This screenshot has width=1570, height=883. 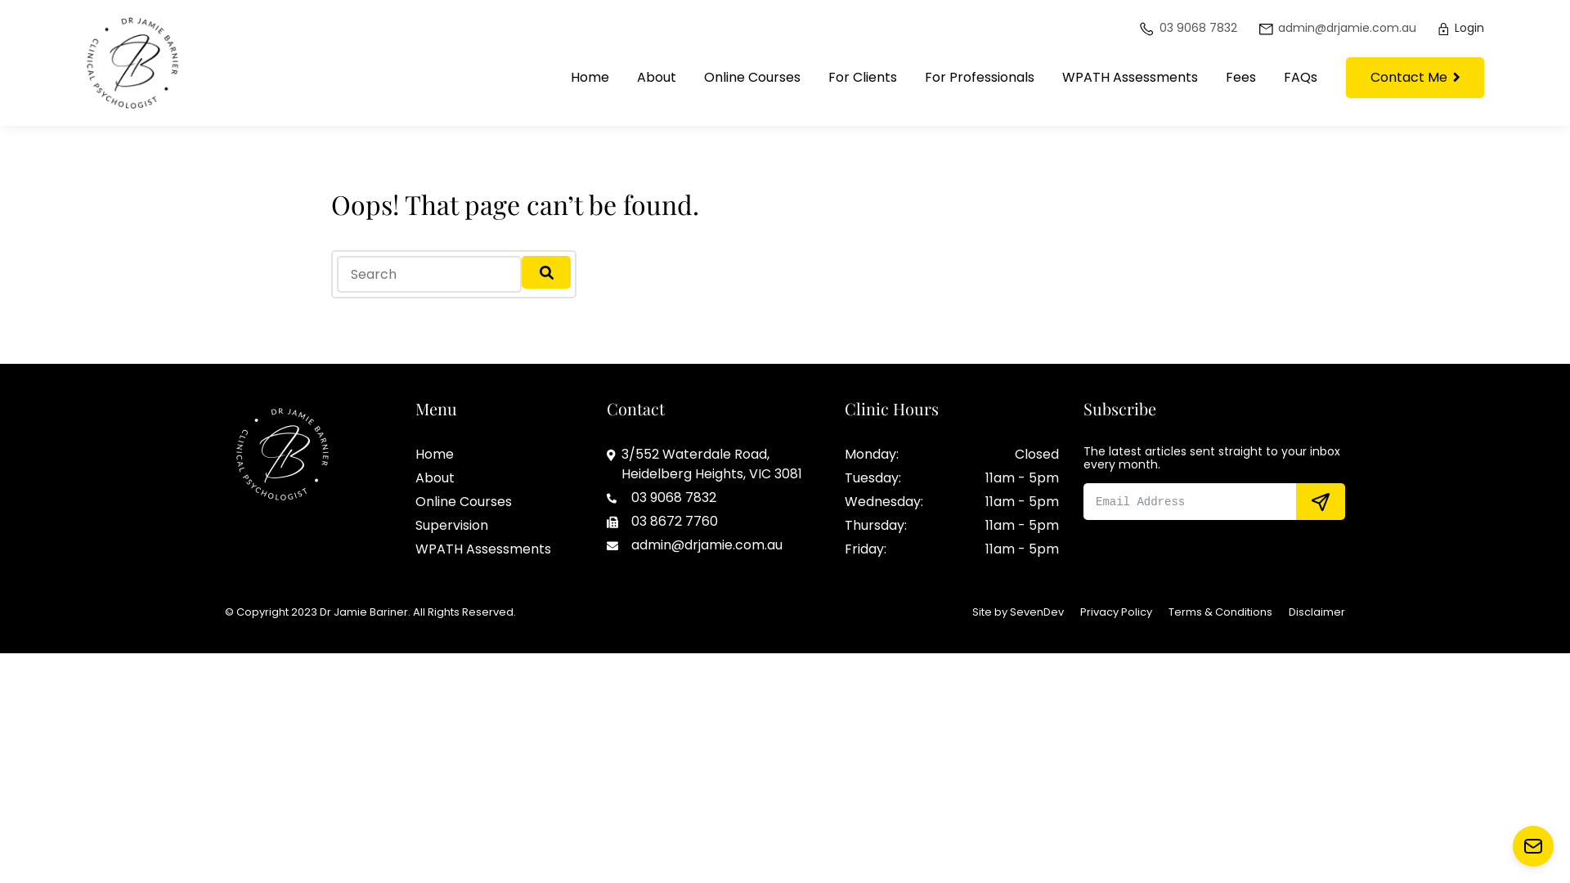 What do you see at coordinates (1317, 612) in the screenshot?
I see `Disclaimer` at bounding box center [1317, 612].